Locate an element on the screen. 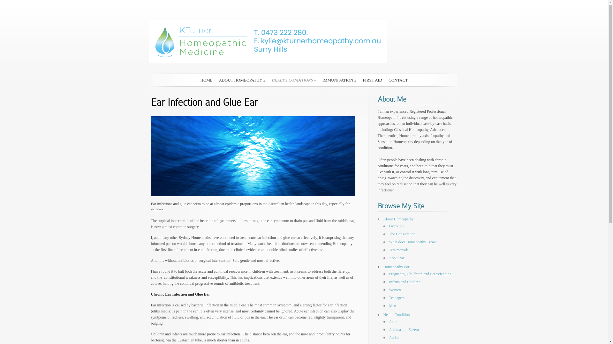 Image resolution: width=613 pixels, height=344 pixels. FIRST AID is located at coordinates (372, 80).